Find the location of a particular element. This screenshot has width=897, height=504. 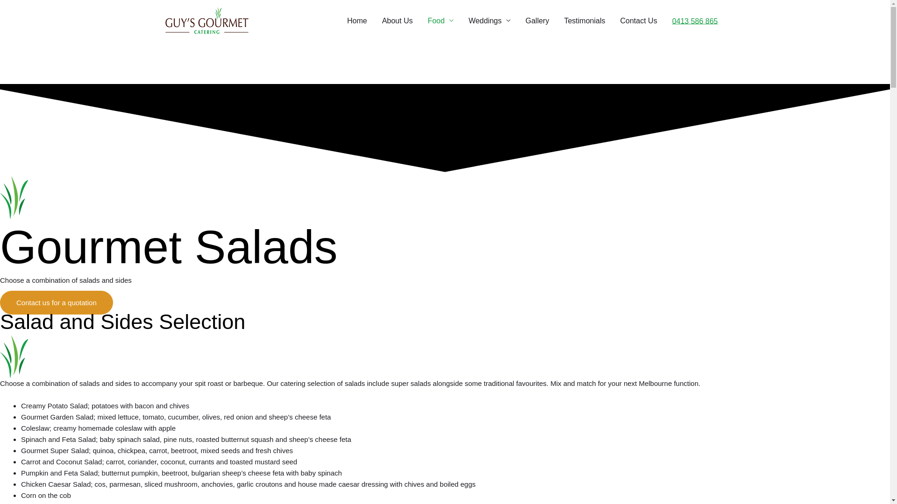

Home is located at coordinates (357, 21).